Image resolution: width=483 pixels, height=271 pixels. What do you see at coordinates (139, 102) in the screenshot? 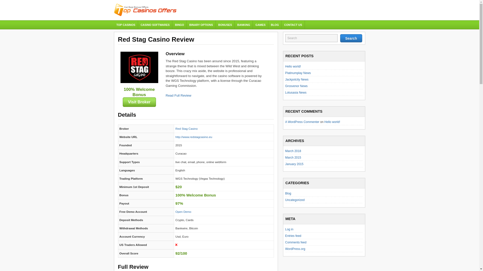
I see `Visit Broker` at bounding box center [139, 102].